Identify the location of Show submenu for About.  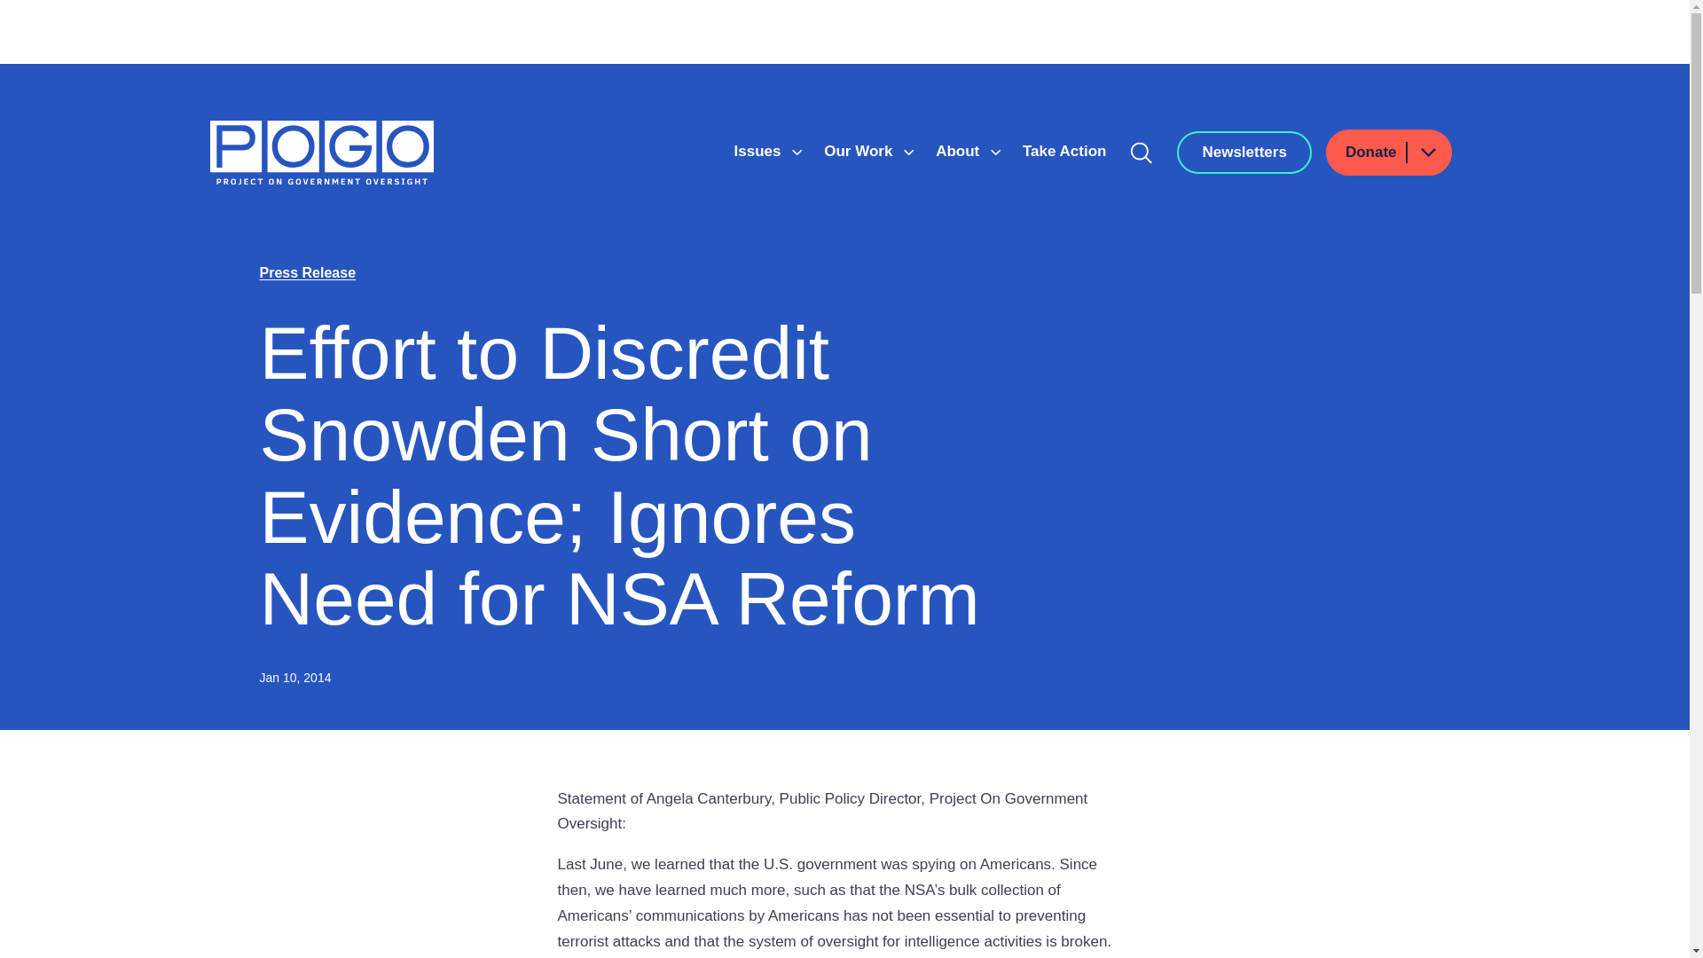
(995, 153).